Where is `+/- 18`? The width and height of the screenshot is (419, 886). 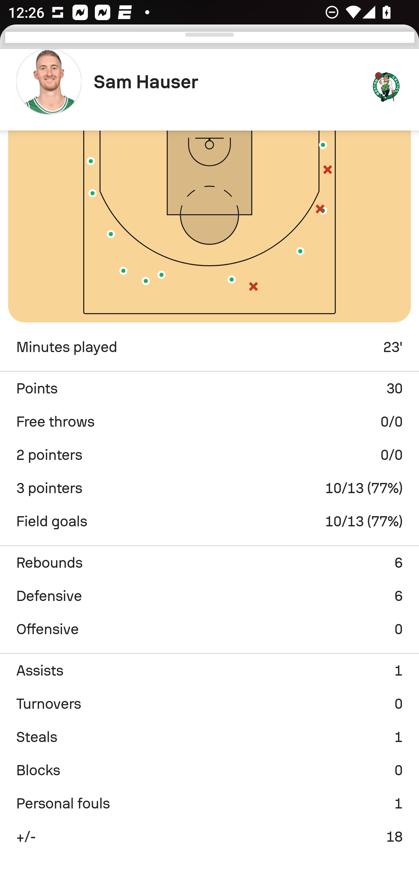
+/- 18 is located at coordinates (210, 837).